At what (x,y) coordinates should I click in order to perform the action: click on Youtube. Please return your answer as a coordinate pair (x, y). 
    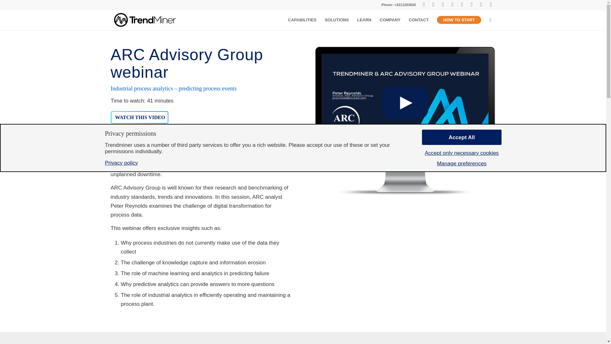
    Looking at the image, I should click on (453, 5).